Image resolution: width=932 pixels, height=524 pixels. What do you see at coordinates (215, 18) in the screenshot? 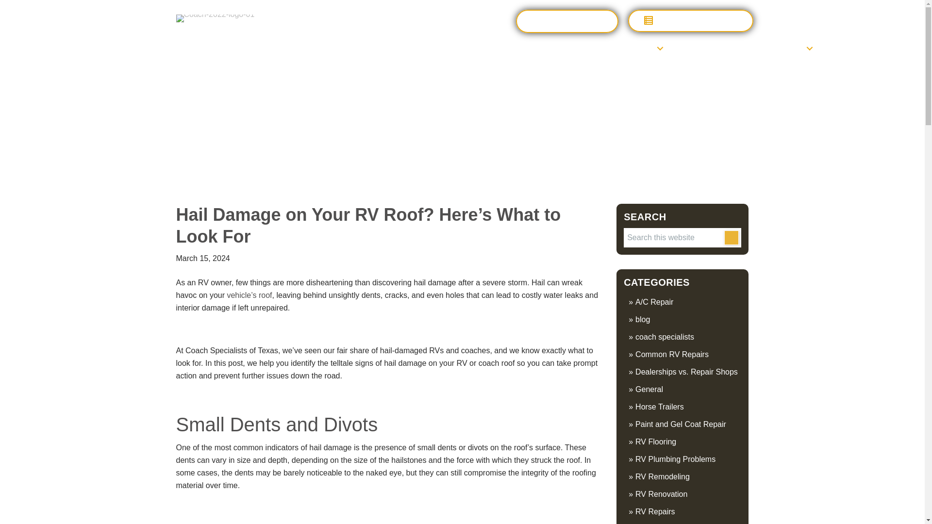
I see `Coach-2022-logo-01` at bounding box center [215, 18].